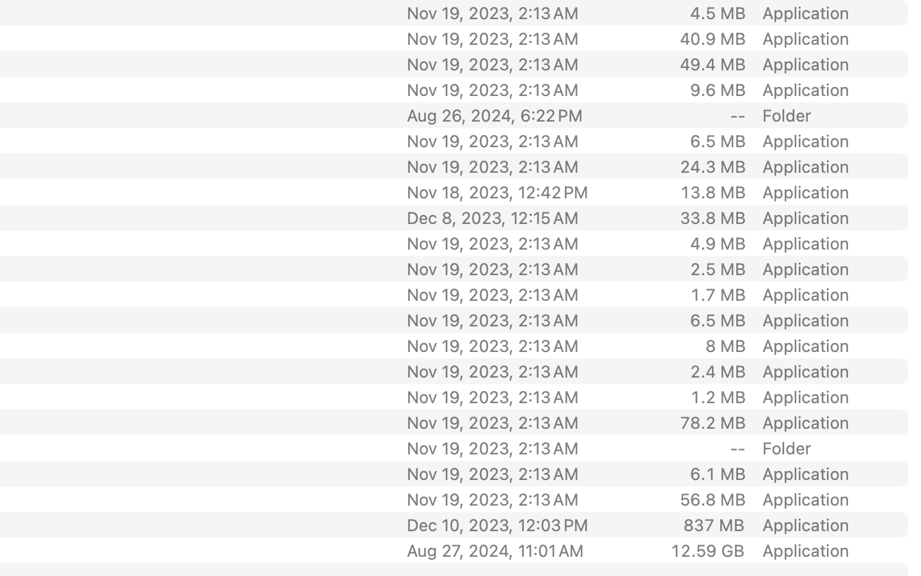  Describe the element at coordinates (514, 90) in the screenshot. I see `Nov 19, 2023, 2:13 AM` at that location.